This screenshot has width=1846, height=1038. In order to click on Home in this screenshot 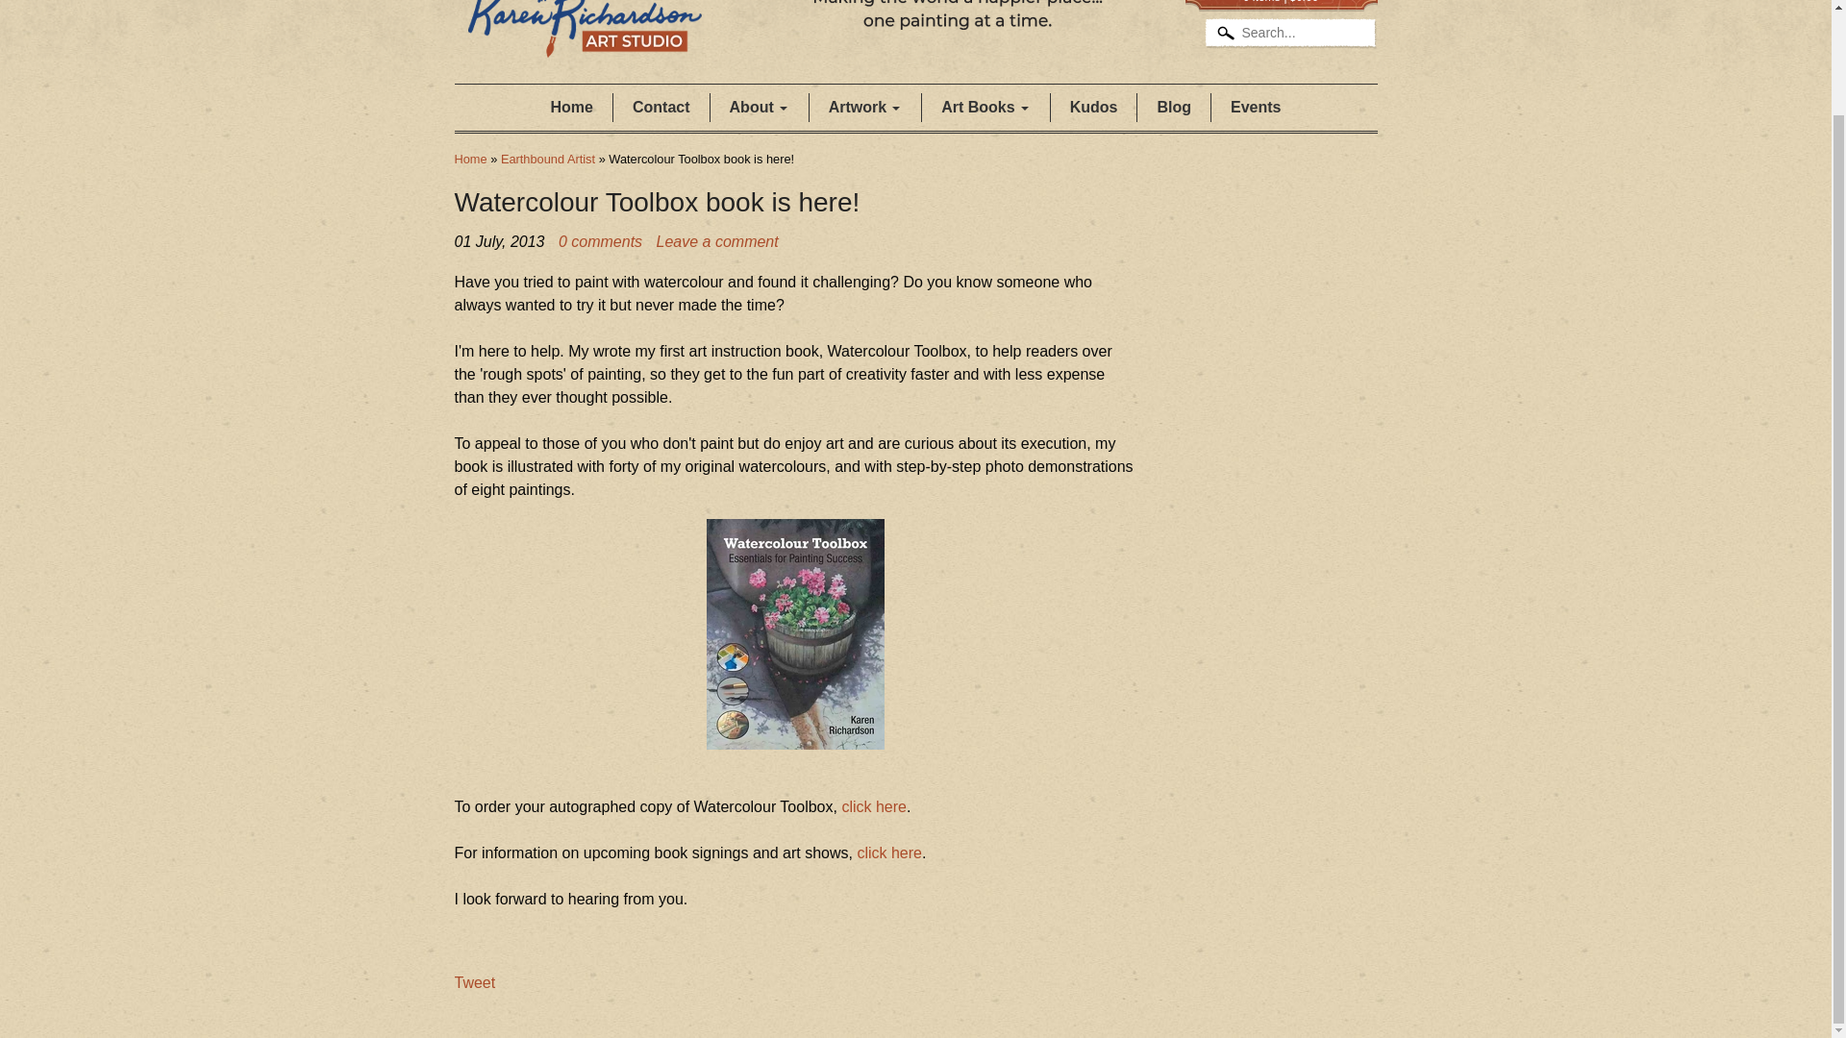, I will do `click(470, 158)`.